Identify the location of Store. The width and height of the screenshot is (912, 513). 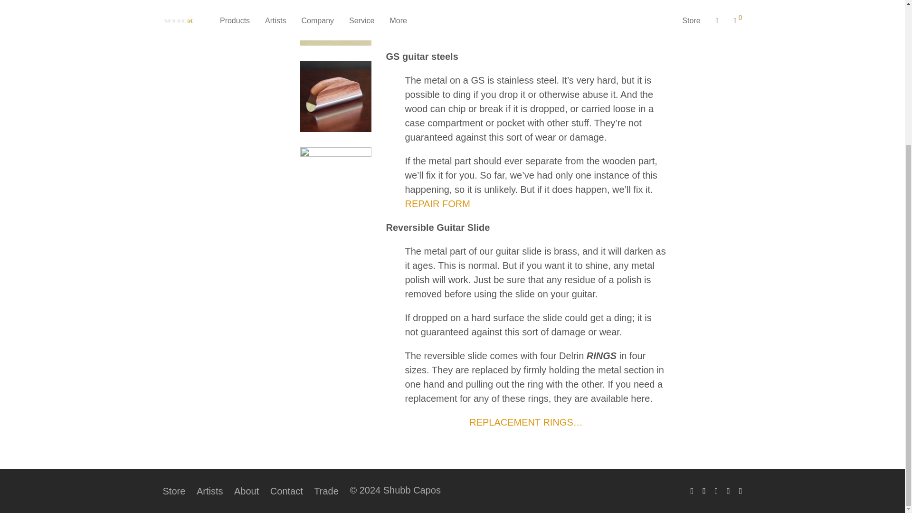
(173, 491).